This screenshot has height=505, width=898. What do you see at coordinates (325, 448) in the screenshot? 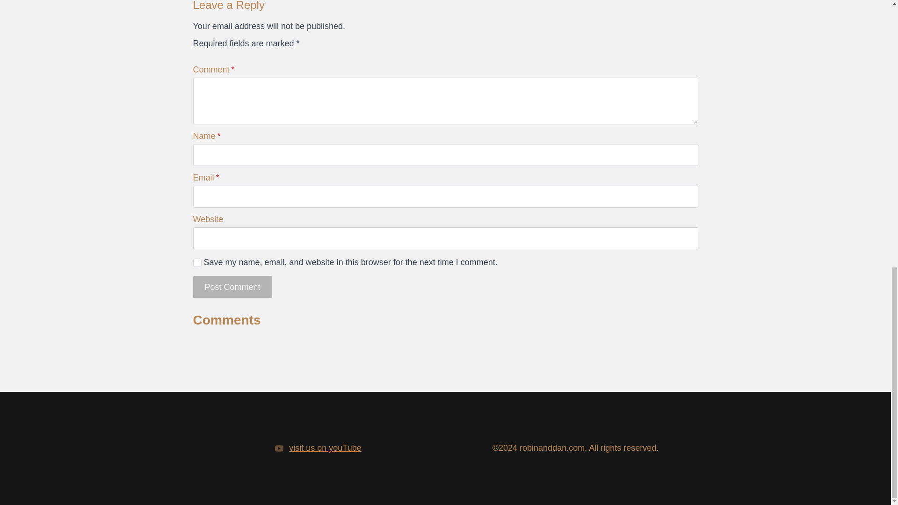
I see `visit us on youTube` at bounding box center [325, 448].